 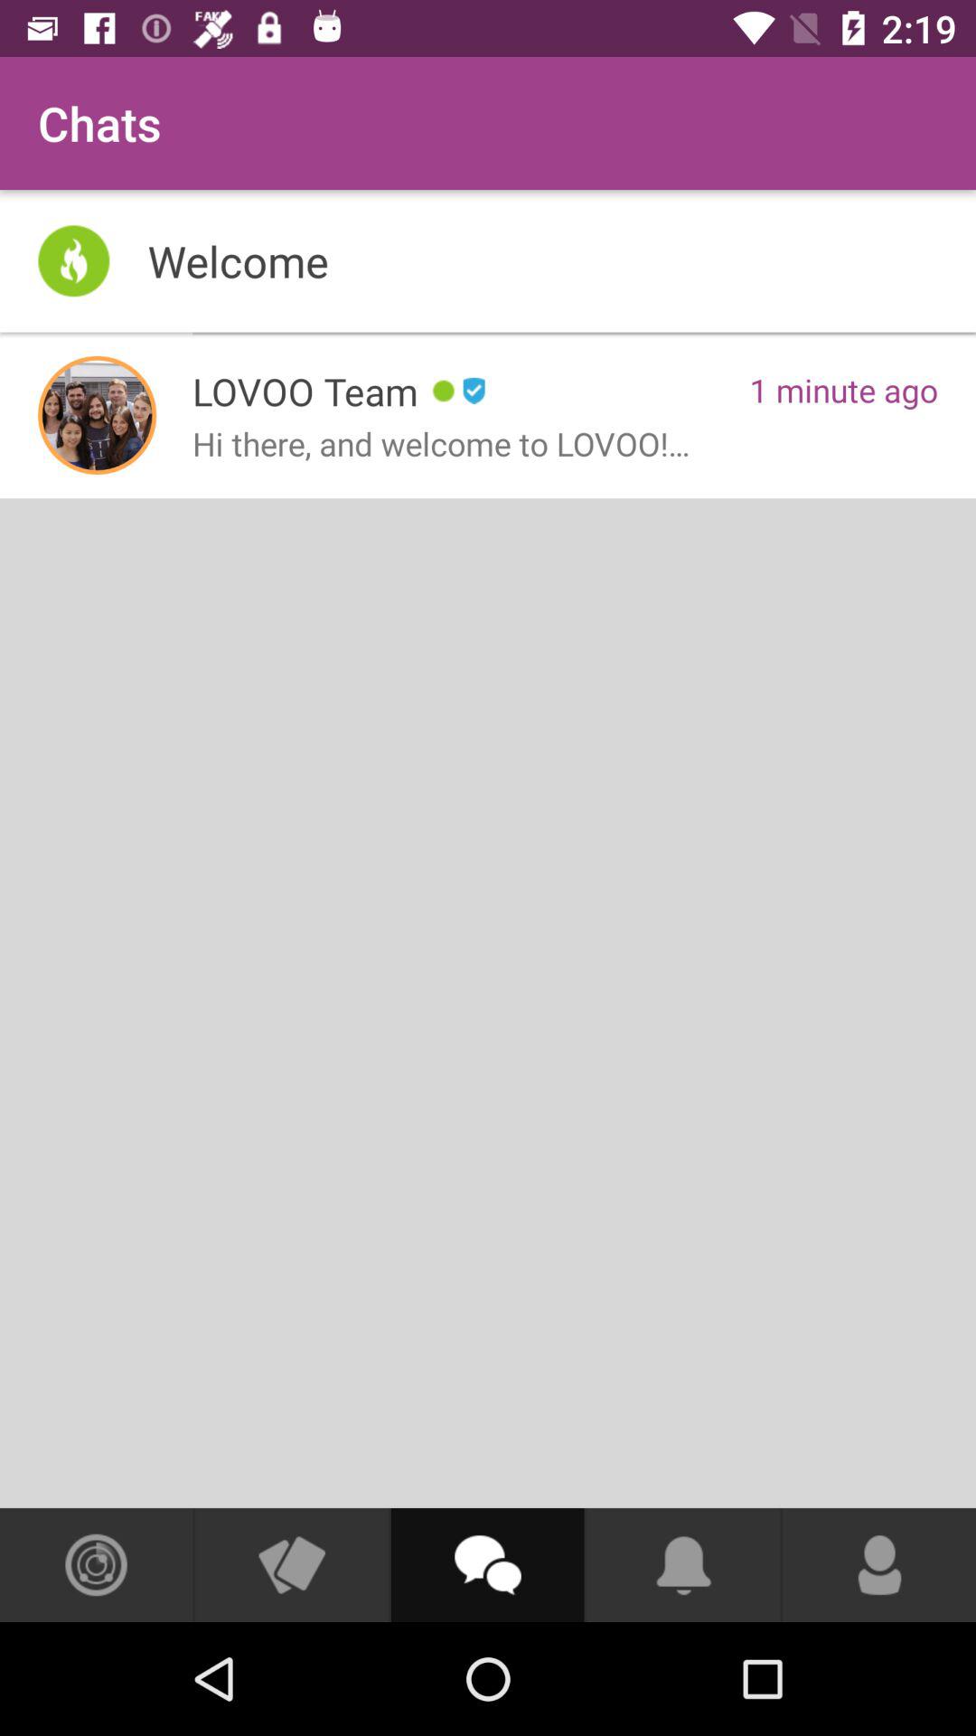 I want to click on account information, so click(x=879, y=1565).